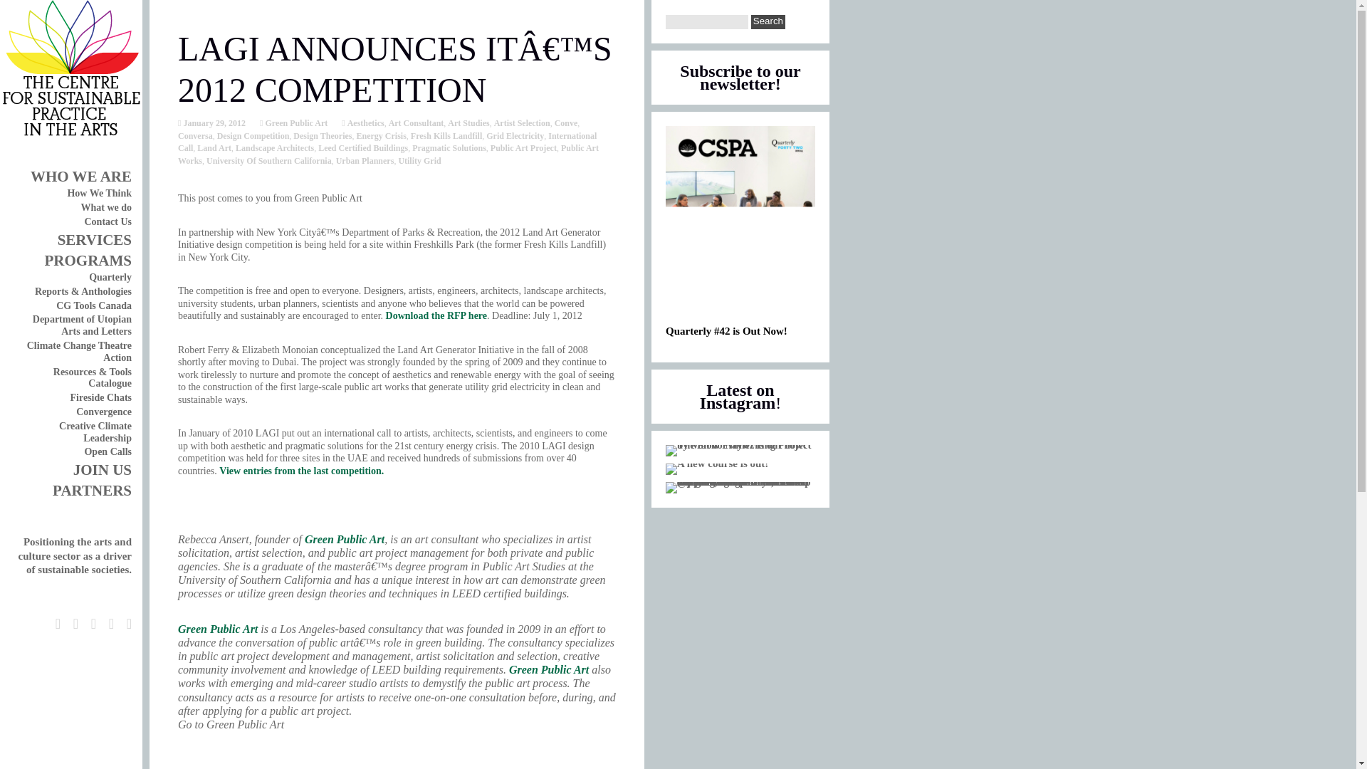 Image resolution: width=1367 pixels, height=769 pixels. Describe the element at coordinates (468, 123) in the screenshot. I see `Art Studies` at that location.